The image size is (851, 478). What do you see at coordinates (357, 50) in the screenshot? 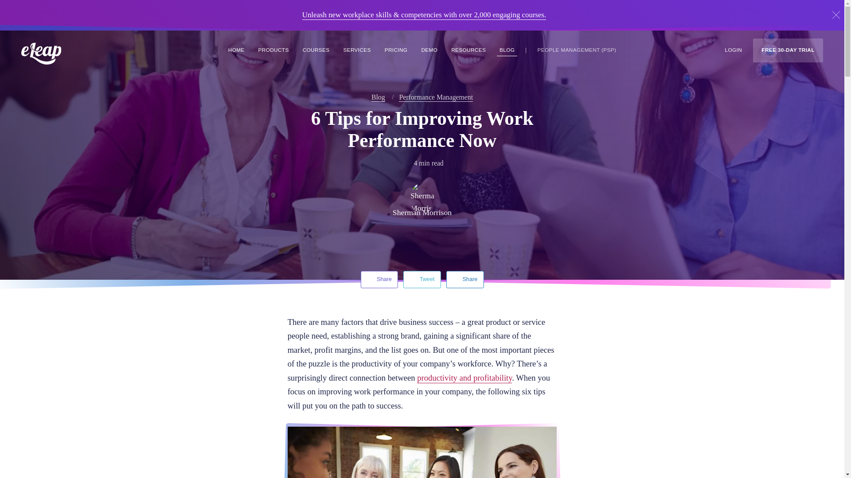
I see `SERVICES` at bounding box center [357, 50].